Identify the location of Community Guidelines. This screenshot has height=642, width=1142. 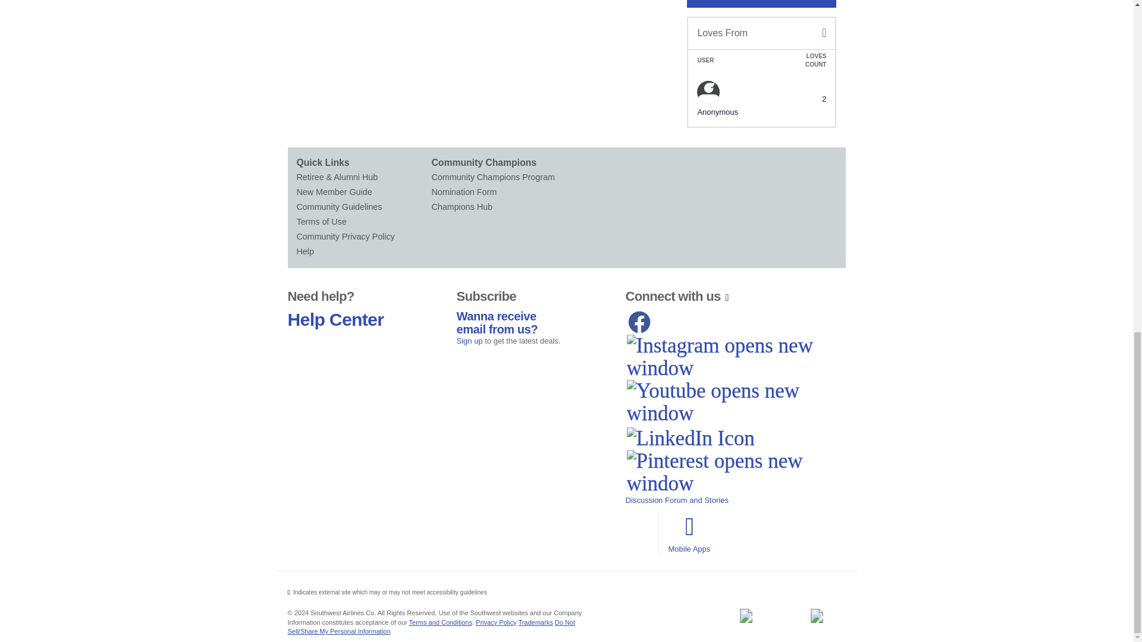
(363, 207).